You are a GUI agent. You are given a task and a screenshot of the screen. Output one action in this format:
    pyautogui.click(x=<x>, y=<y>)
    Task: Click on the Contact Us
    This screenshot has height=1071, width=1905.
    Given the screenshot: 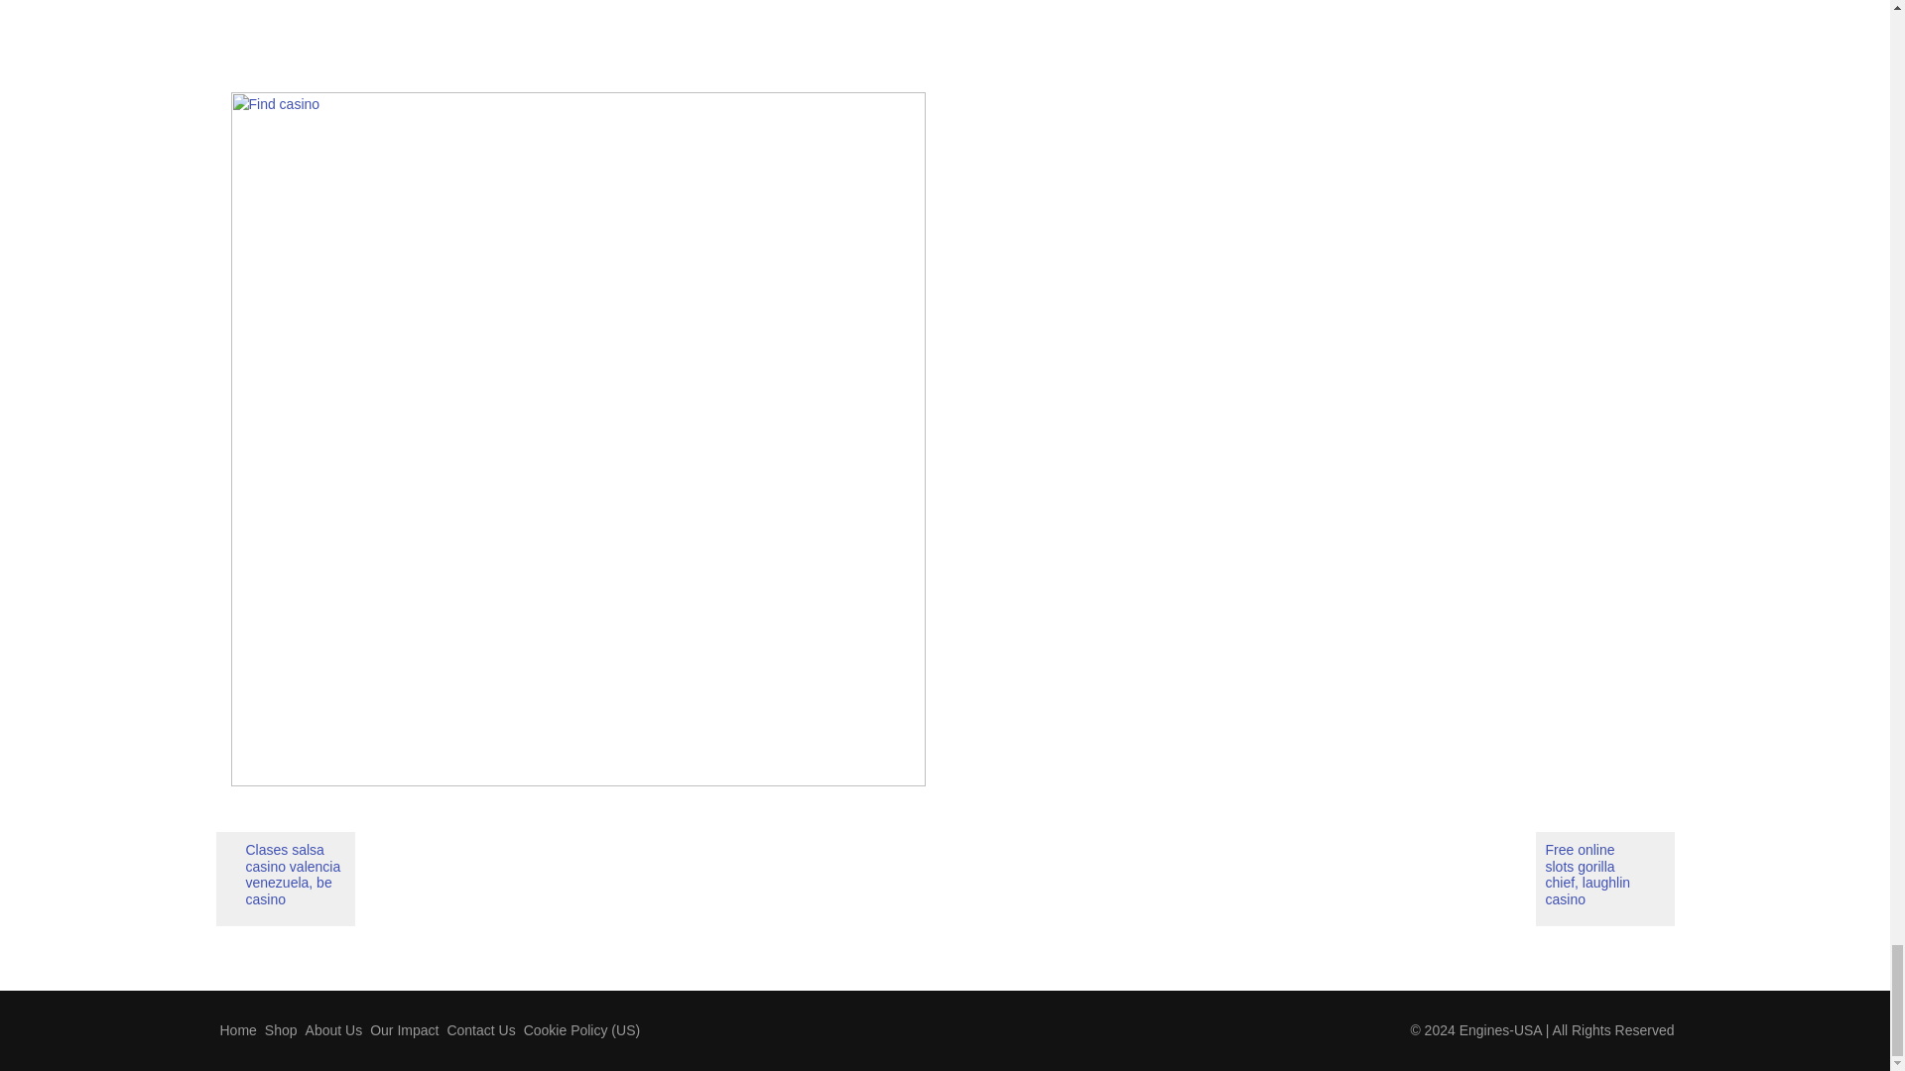 What is the action you would take?
    pyautogui.click(x=480, y=1029)
    